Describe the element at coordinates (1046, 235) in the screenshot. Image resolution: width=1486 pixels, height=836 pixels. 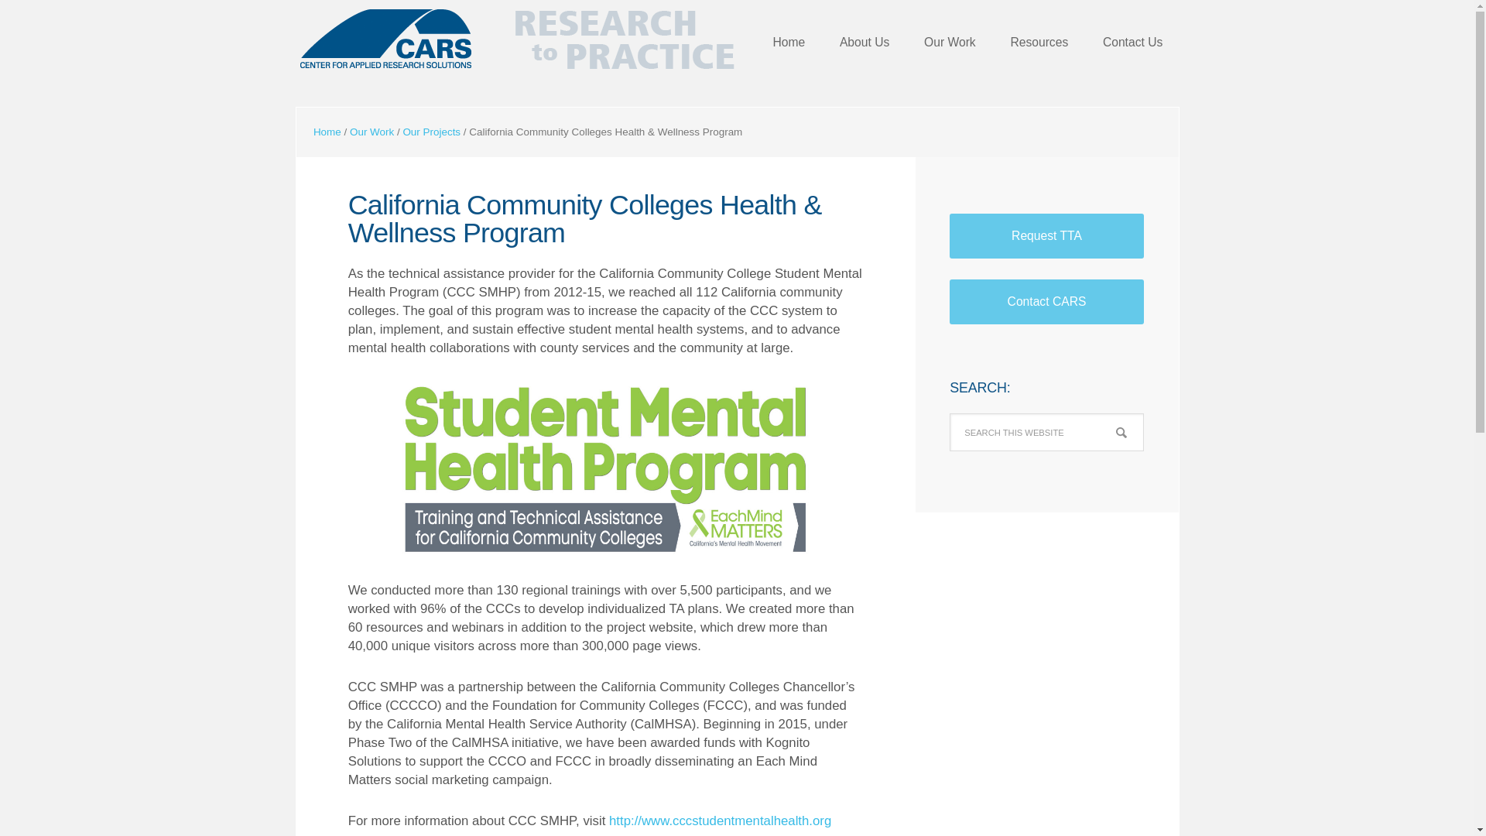
I see `Request TTA` at that location.